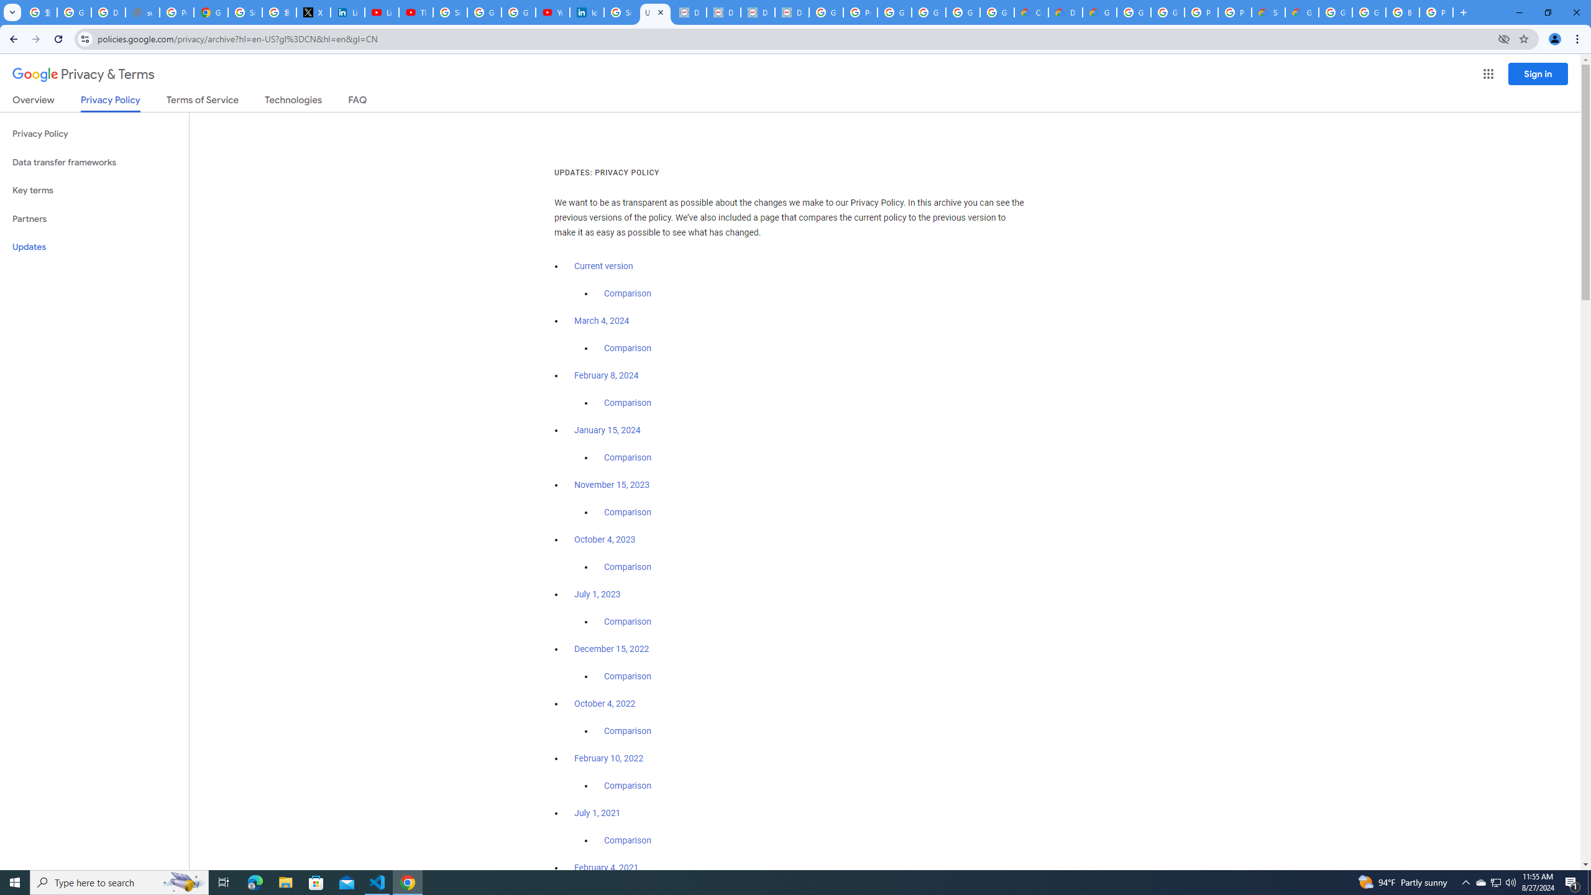  Describe the element at coordinates (607, 375) in the screenshot. I see `February 8, 2024` at that location.